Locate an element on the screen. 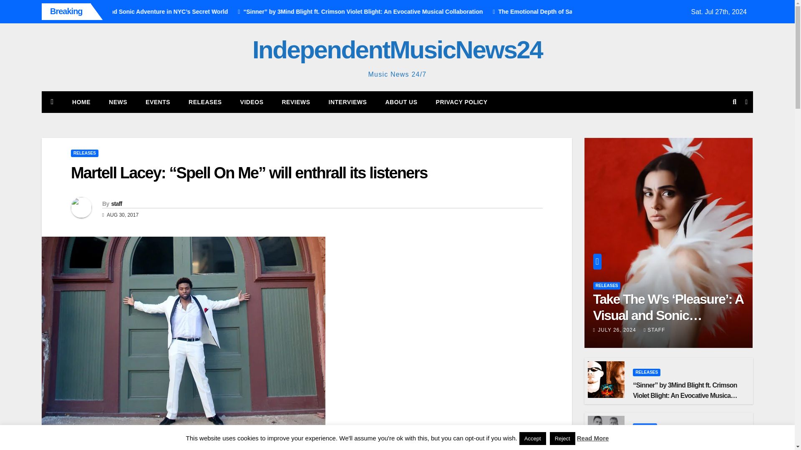  RELEASES is located at coordinates (85, 153).